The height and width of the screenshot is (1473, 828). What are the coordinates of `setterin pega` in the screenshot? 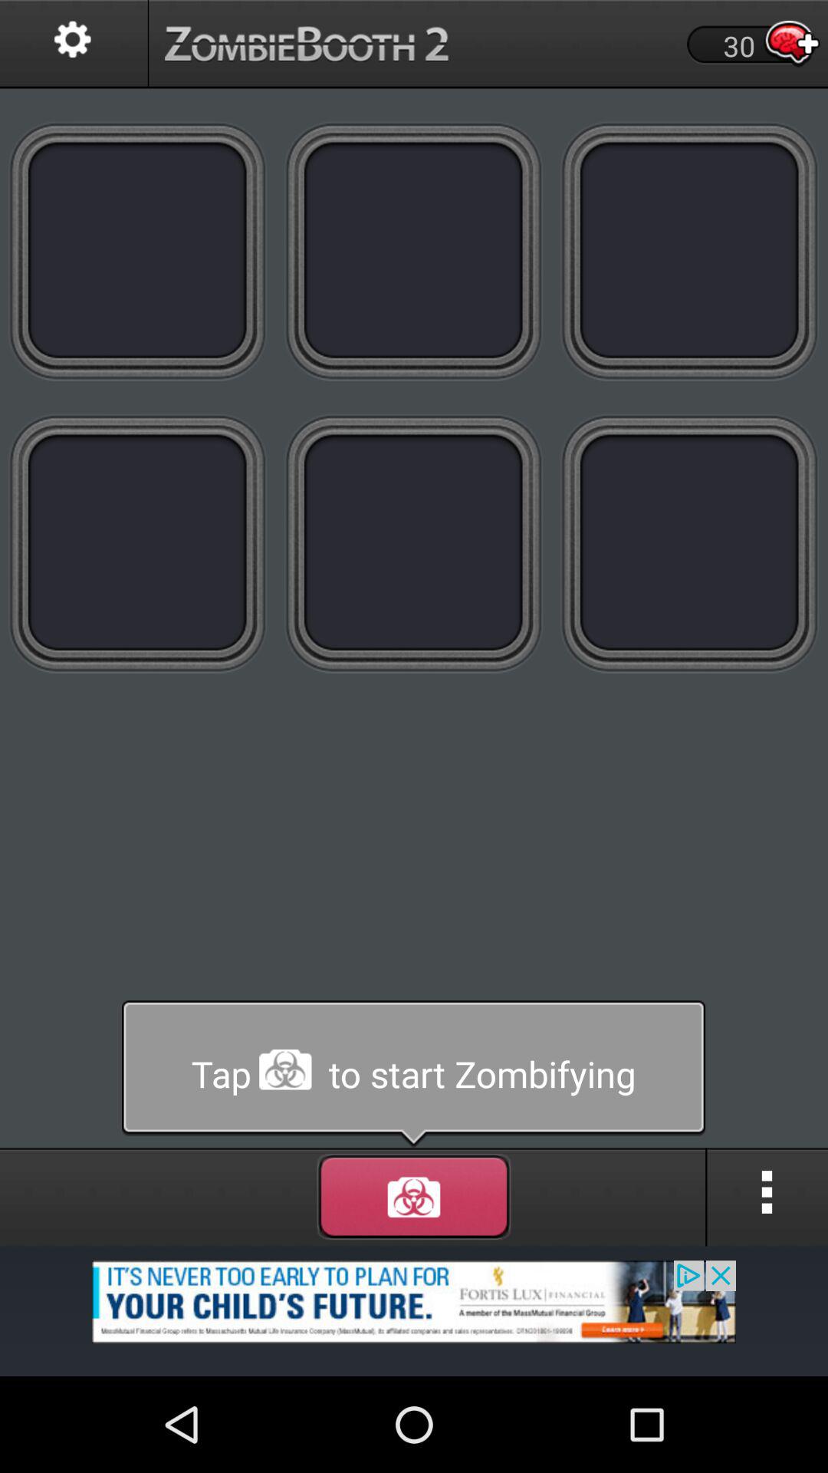 It's located at (74, 44).